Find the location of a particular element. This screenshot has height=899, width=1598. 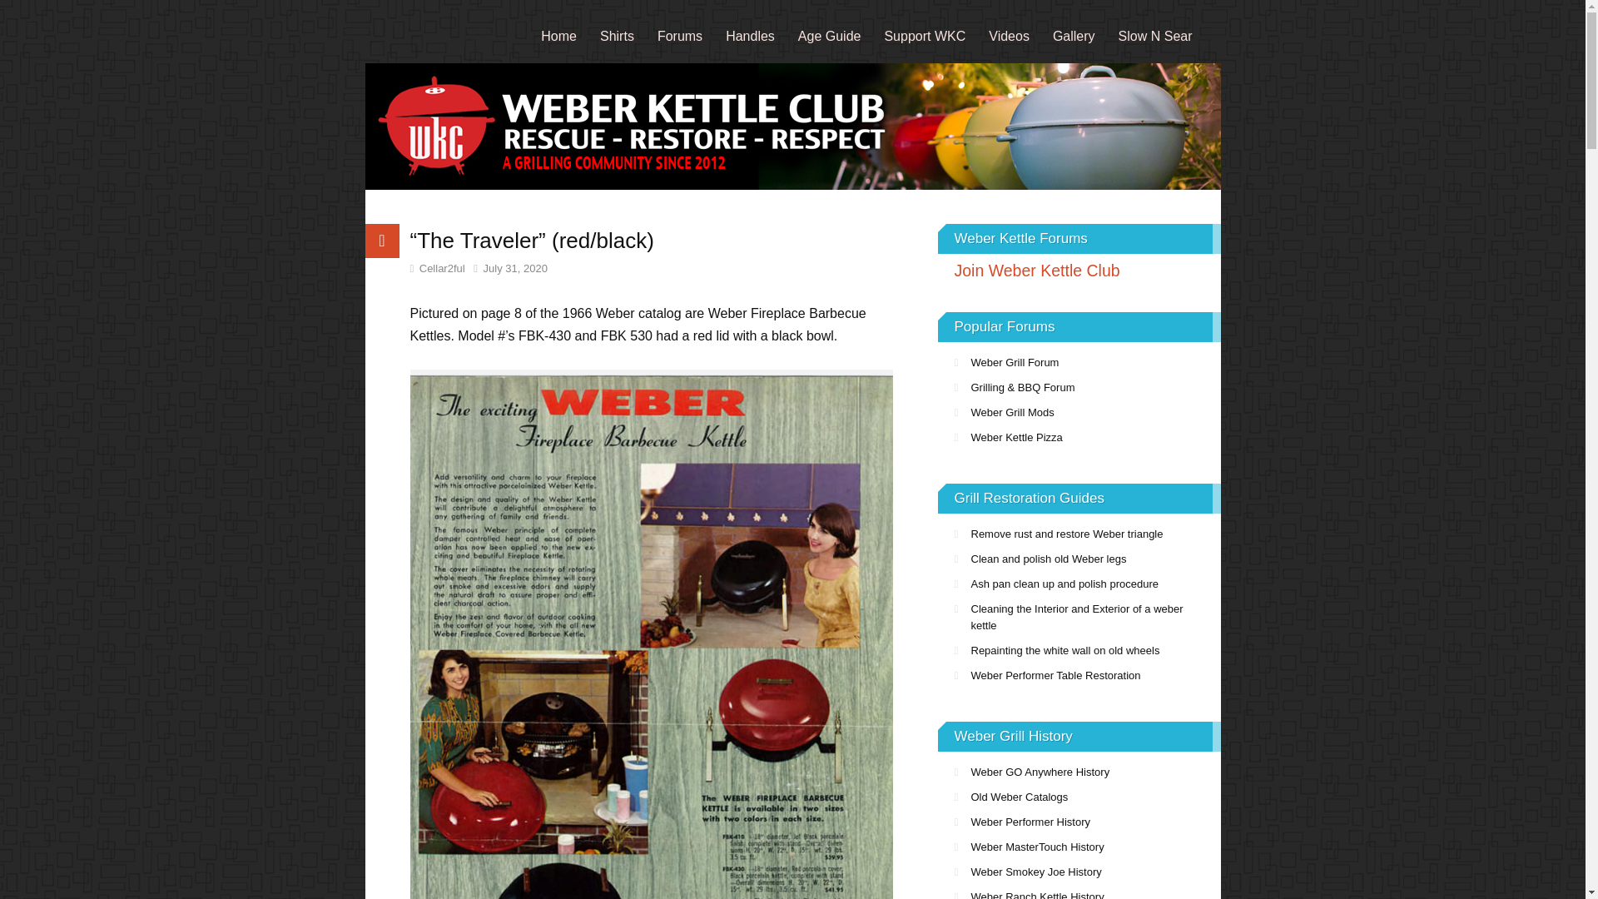

Join Weber Kettle Club is located at coordinates (1079, 270).